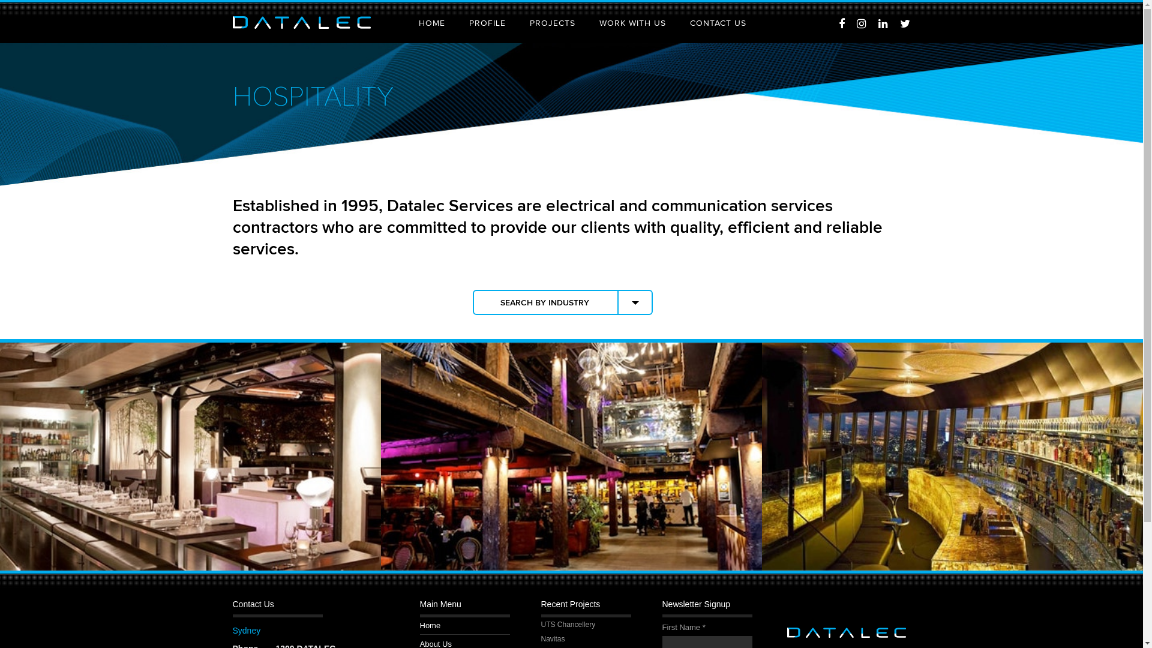  Describe the element at coordinates (545, 303) in the screenshot. I see `SEARCH BY INDUSTRY` at that location.